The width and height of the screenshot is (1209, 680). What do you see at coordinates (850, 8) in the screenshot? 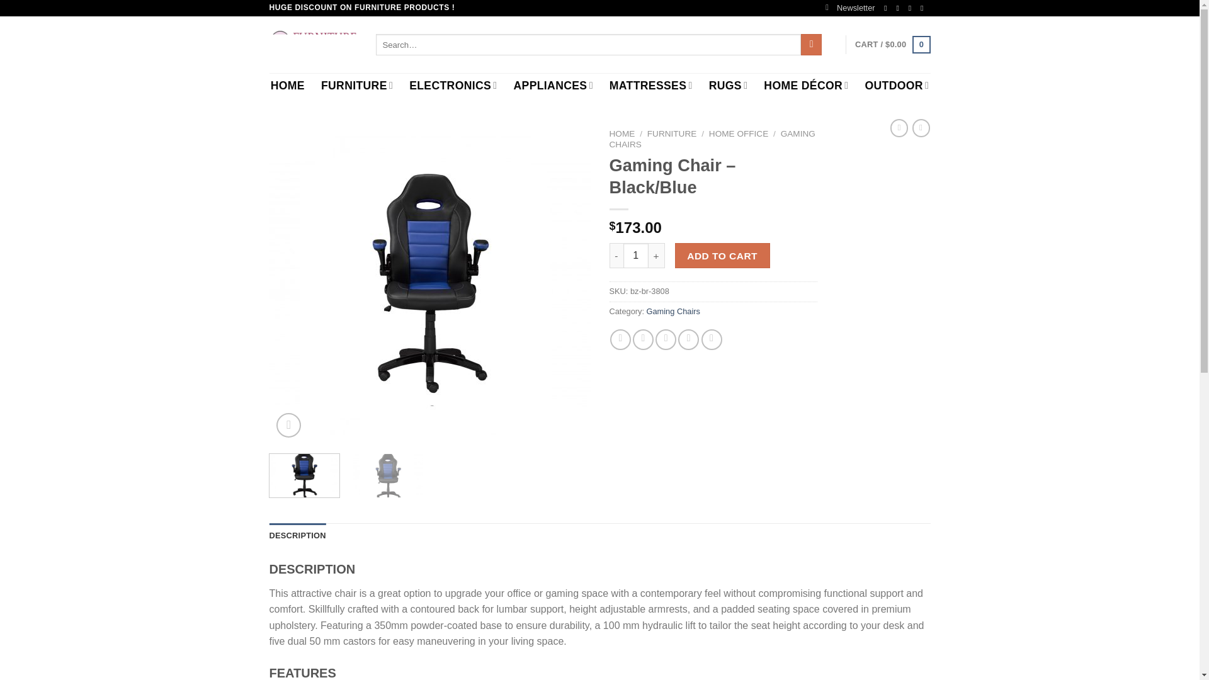
I see `Newsletter` at bounding box center [850, 8].